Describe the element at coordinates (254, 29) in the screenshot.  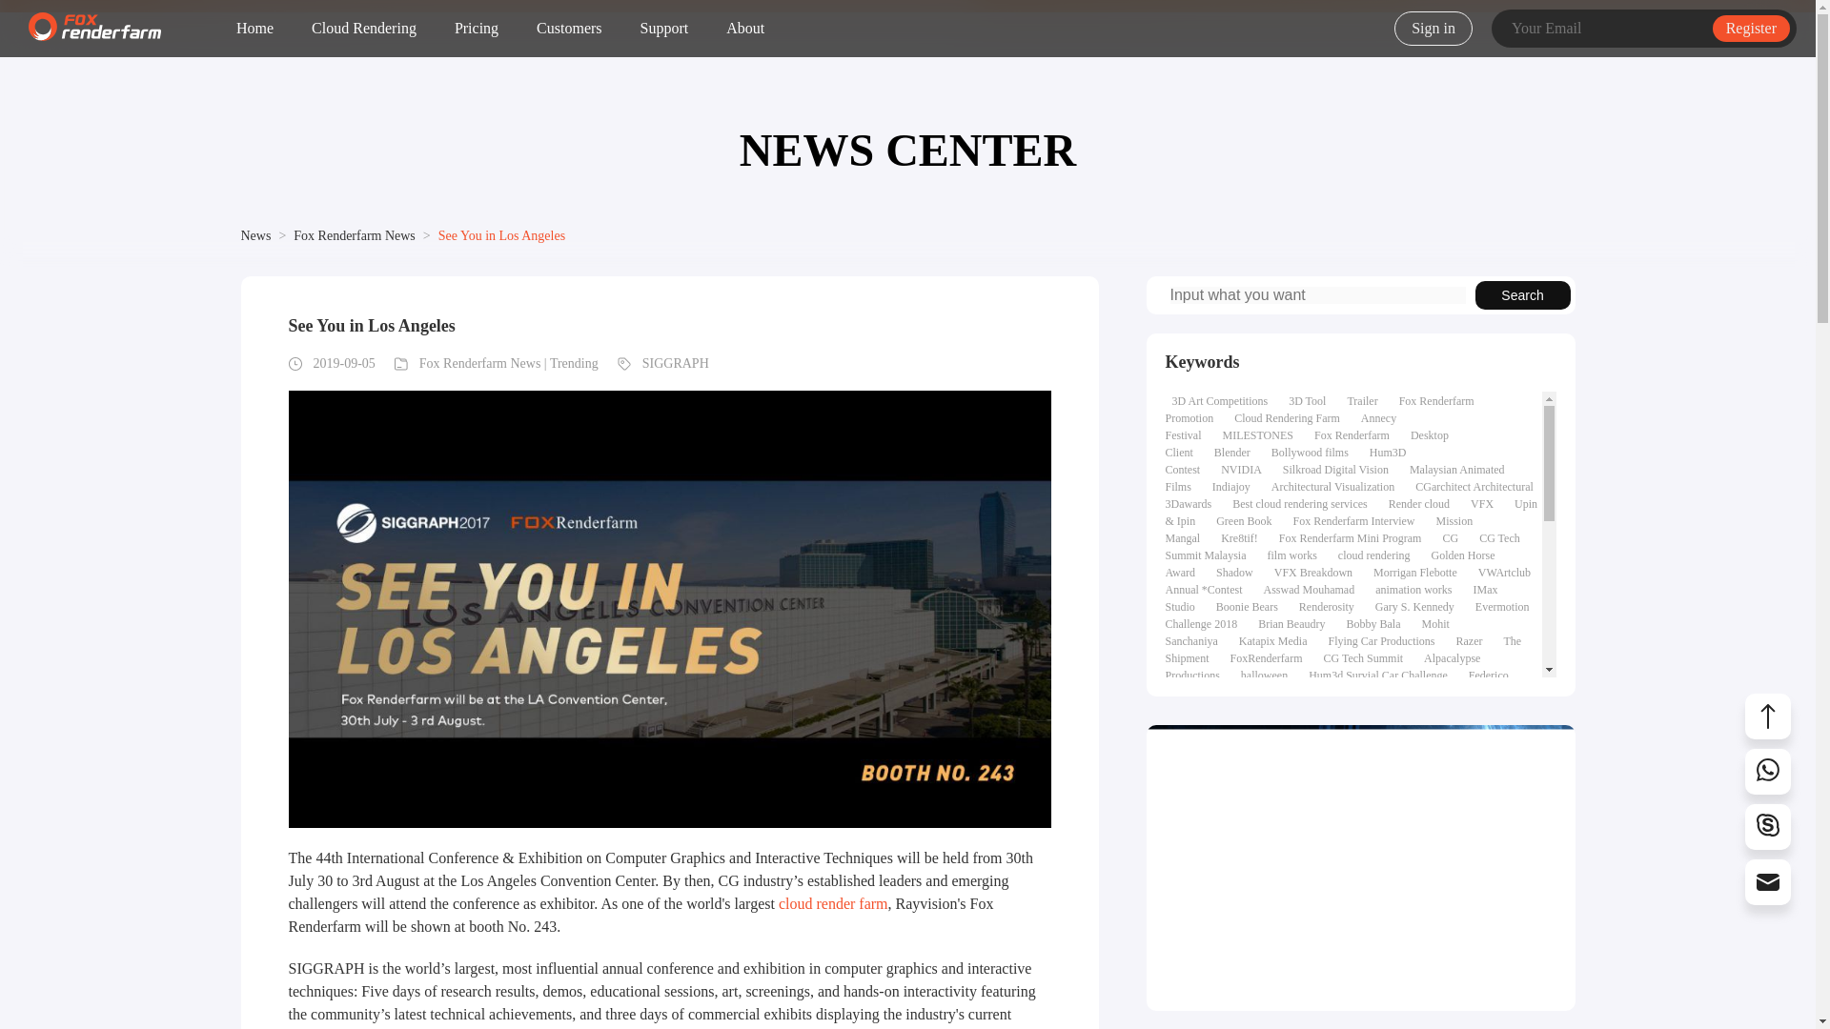
I see `Home` at that location.